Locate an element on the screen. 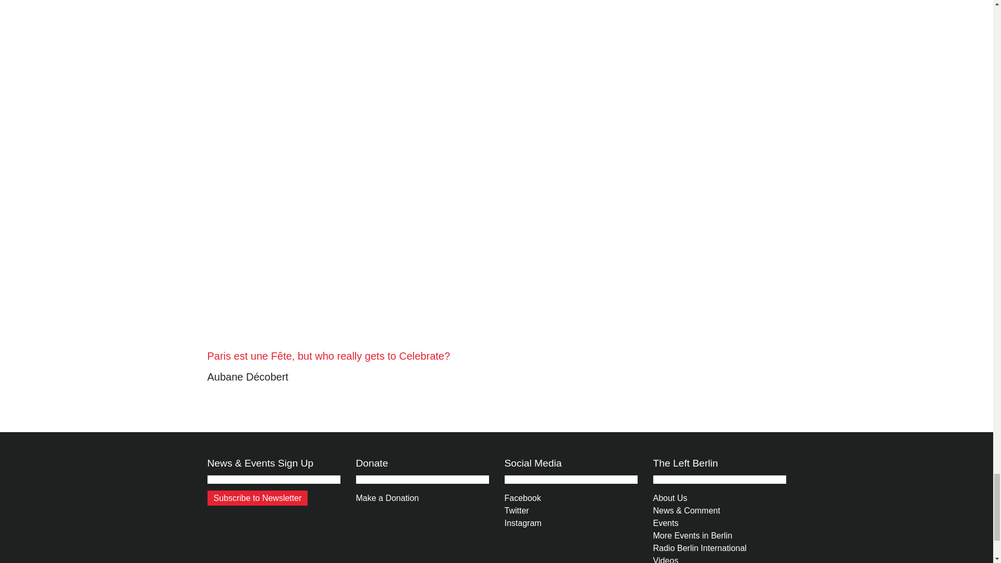  Subscribe to Newsletter is located at coordinates (258, 497).